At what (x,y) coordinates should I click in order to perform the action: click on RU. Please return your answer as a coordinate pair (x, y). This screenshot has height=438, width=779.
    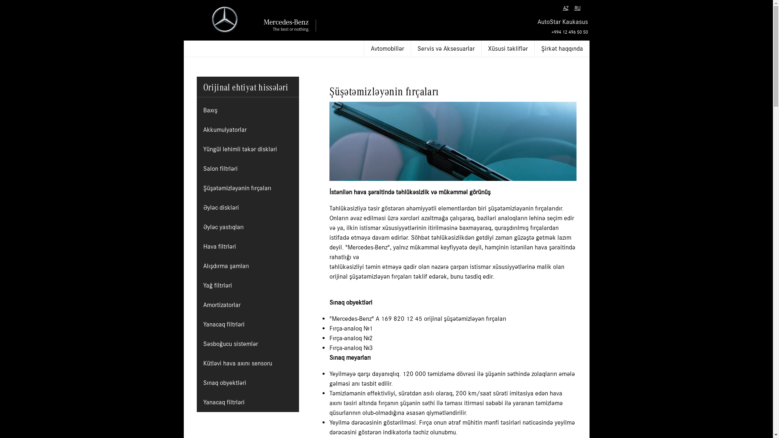
    Looking at the image, I should click on (578, 9).